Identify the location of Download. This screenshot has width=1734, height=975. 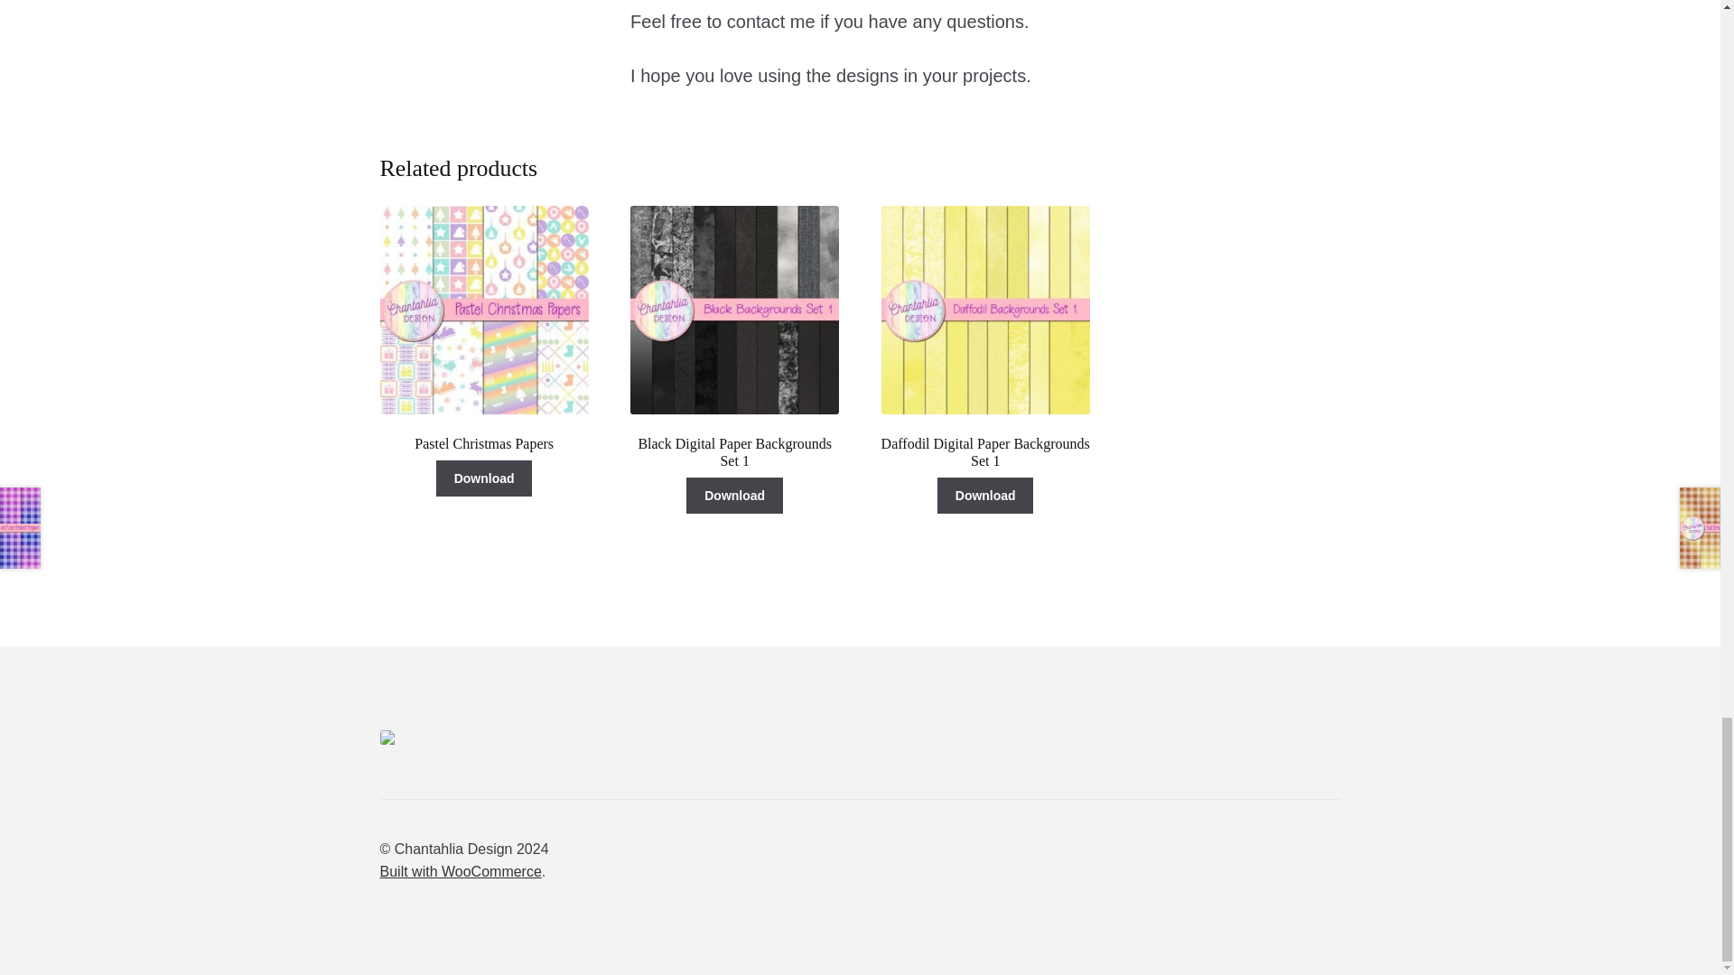
(735, 496).